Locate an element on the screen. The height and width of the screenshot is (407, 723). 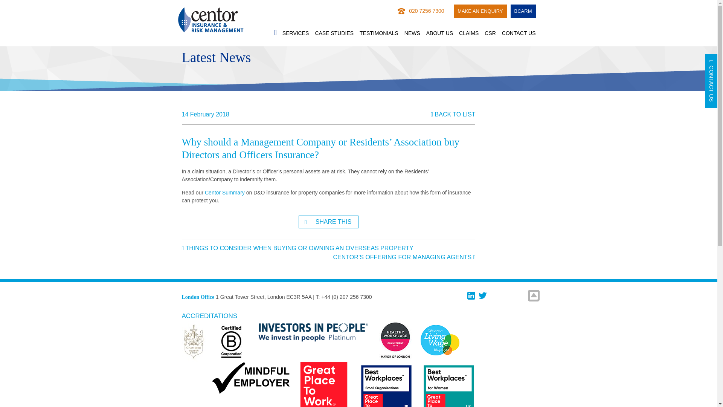
ABOUT US is located at coordinates (440, 33).